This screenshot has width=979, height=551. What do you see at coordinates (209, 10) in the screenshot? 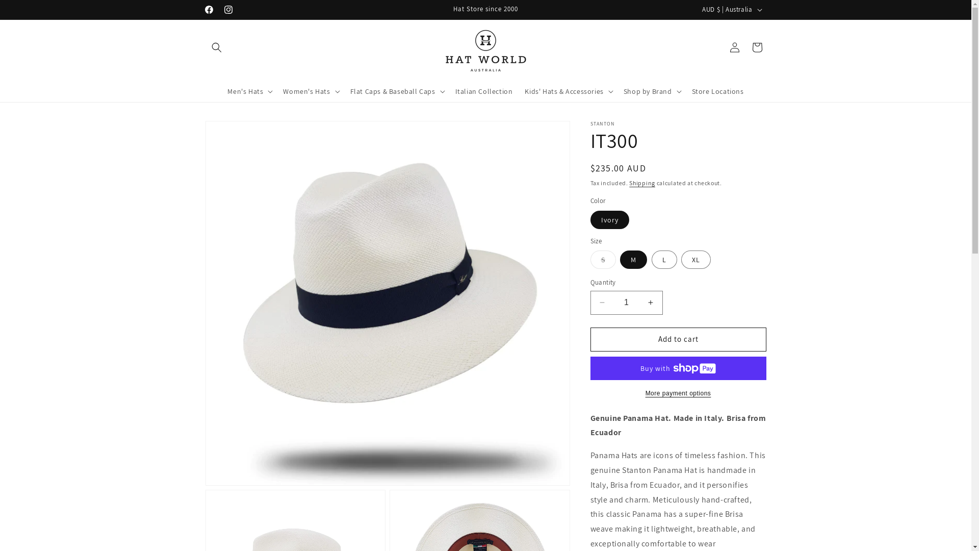
I see `Facebook` at bounding box center [209, 10].